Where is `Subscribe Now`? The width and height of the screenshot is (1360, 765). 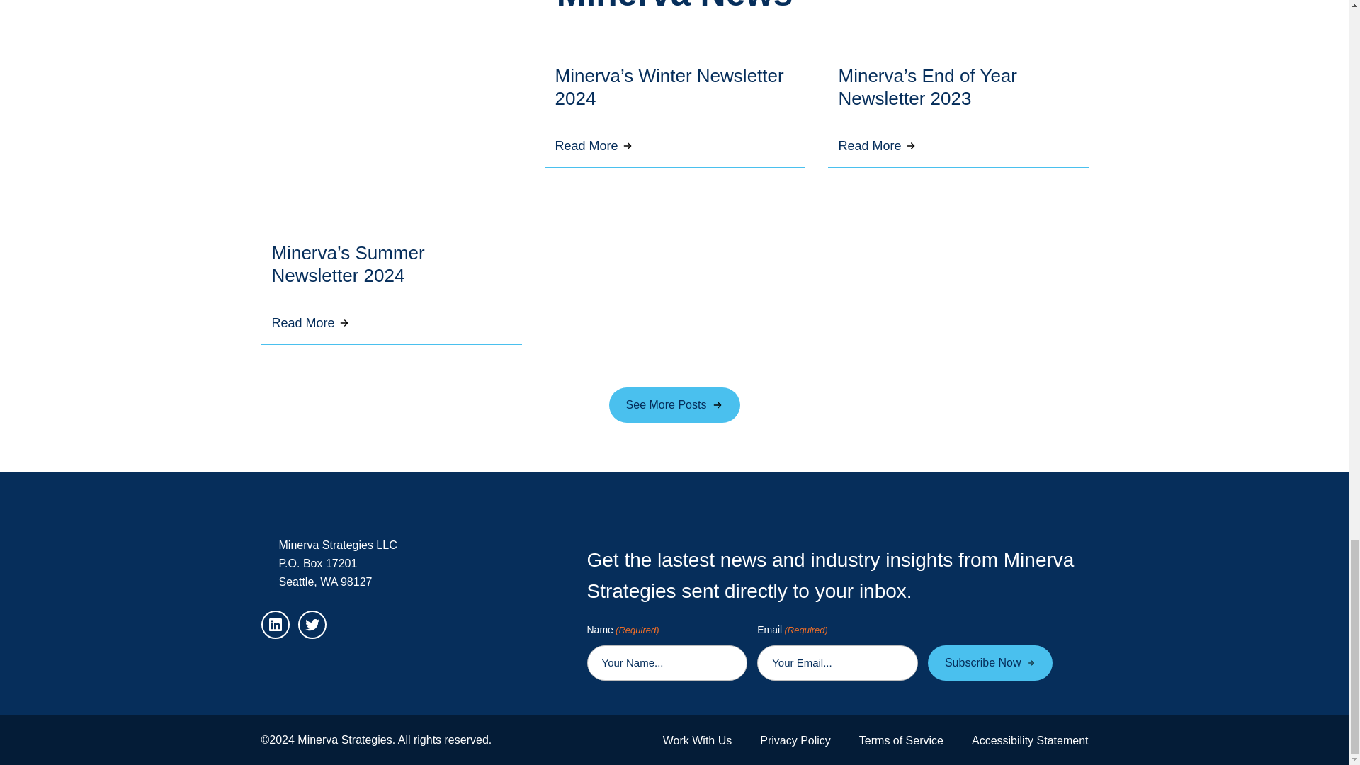 Subscribe Now is located at coordinates (990, 662).